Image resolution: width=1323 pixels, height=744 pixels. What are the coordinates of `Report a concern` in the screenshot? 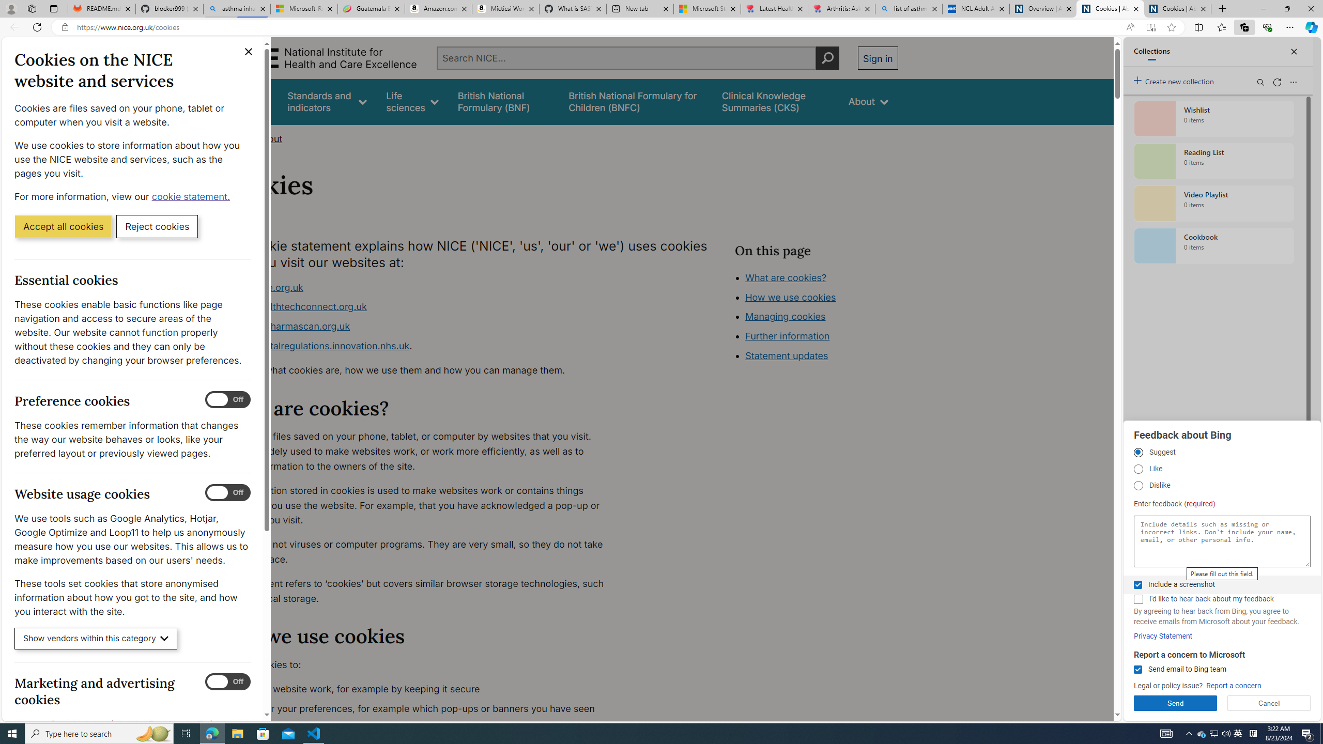 It's located at (1234, 686).